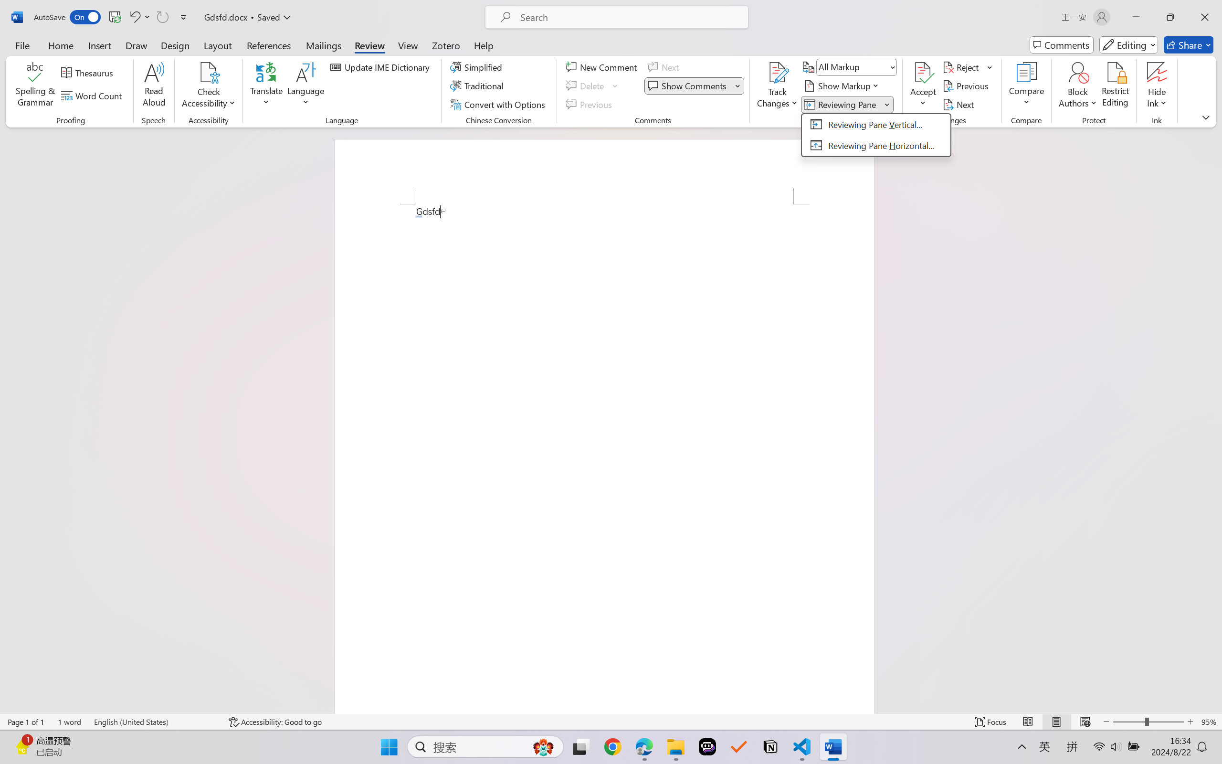  What do you see at coordinates (841, 104) in the screenshot?
I see `Reviewing Pane` at bounding box center [841, 104].